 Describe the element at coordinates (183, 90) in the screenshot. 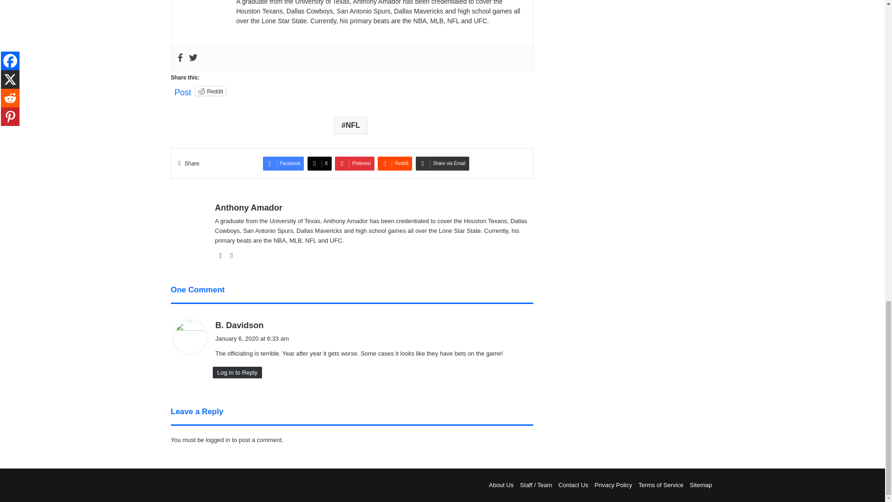

I see `Post` at that location.